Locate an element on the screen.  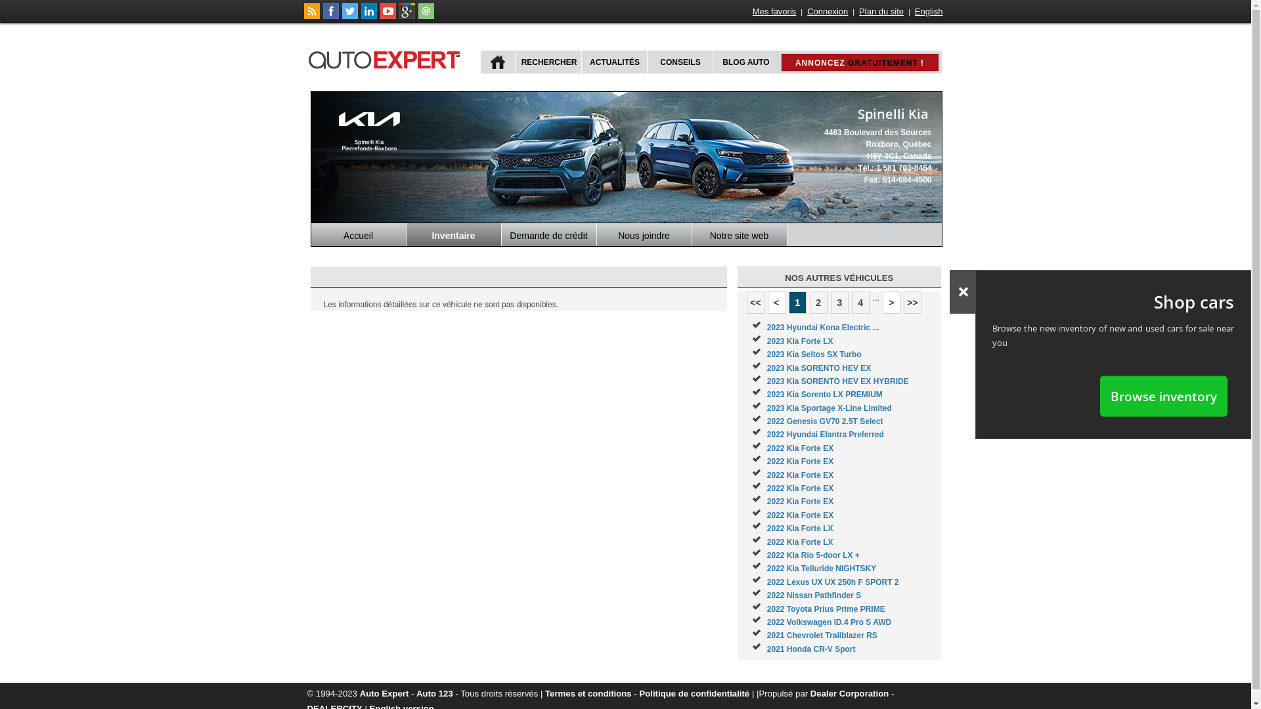
Termes et conditions is located at coordinates (588, 693).